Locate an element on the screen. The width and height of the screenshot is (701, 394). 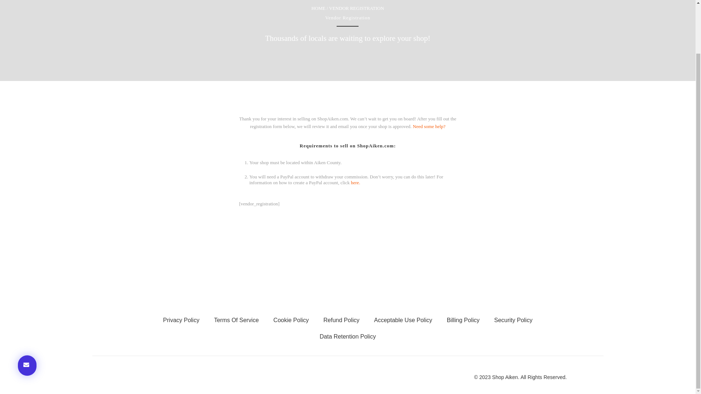
Need some help? is located at coordinates (429, 126).